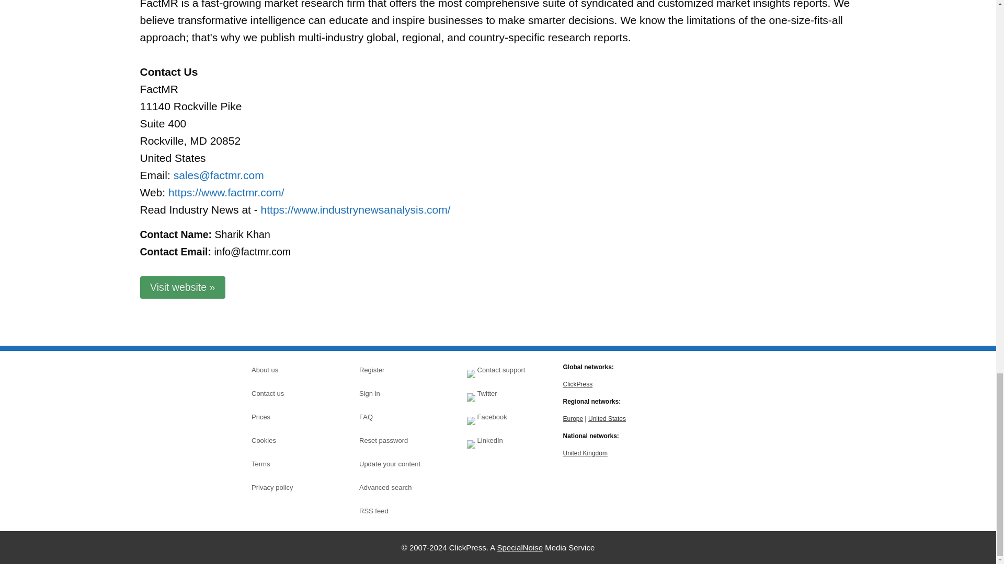 This screenshot has height=564, width=1004. Describe the element at coordinates (503, 393) in the screenshot. I see `Twitter` at that location.